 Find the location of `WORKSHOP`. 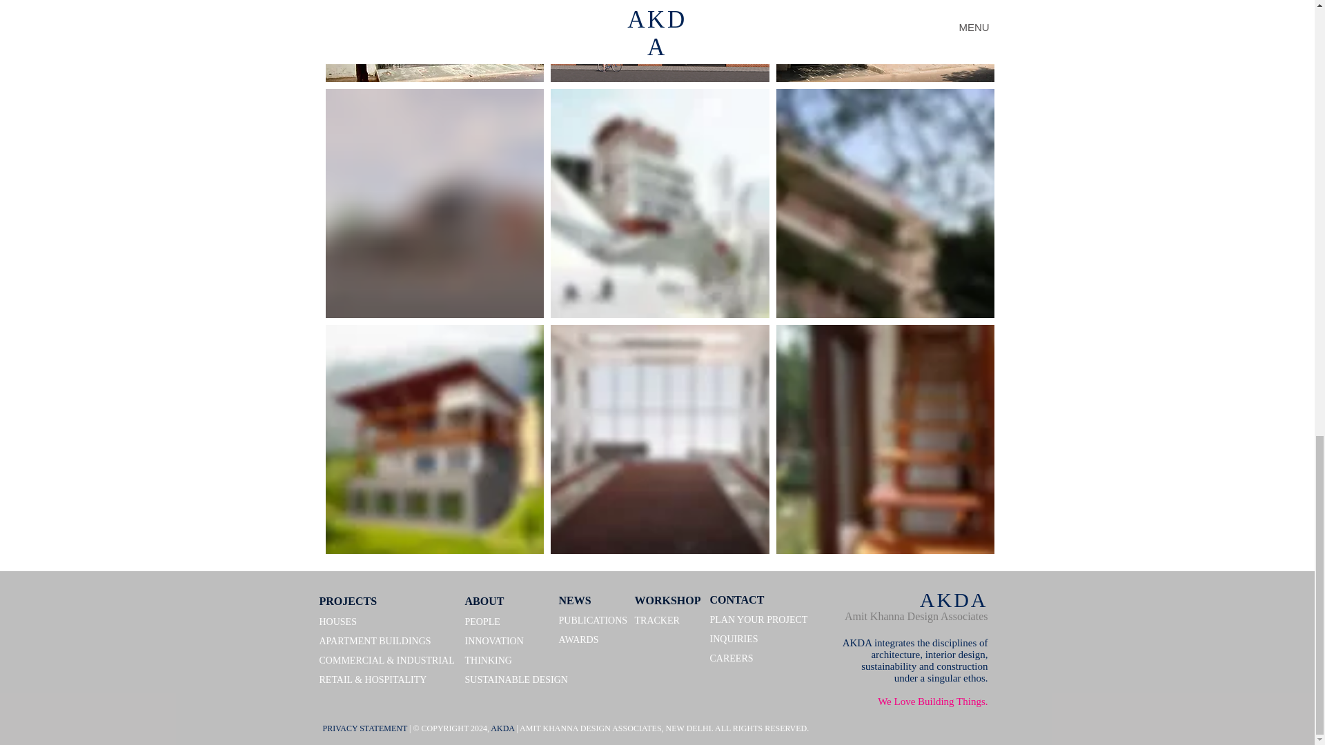

WORKSHOP is located at coordinates (667, 602).